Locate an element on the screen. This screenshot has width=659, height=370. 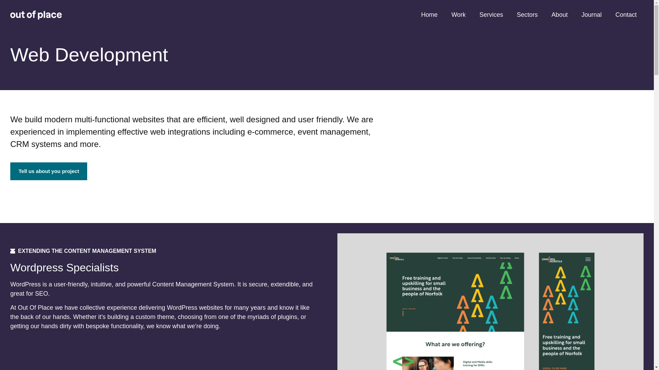
Journal is located at coordinates (591, 14).